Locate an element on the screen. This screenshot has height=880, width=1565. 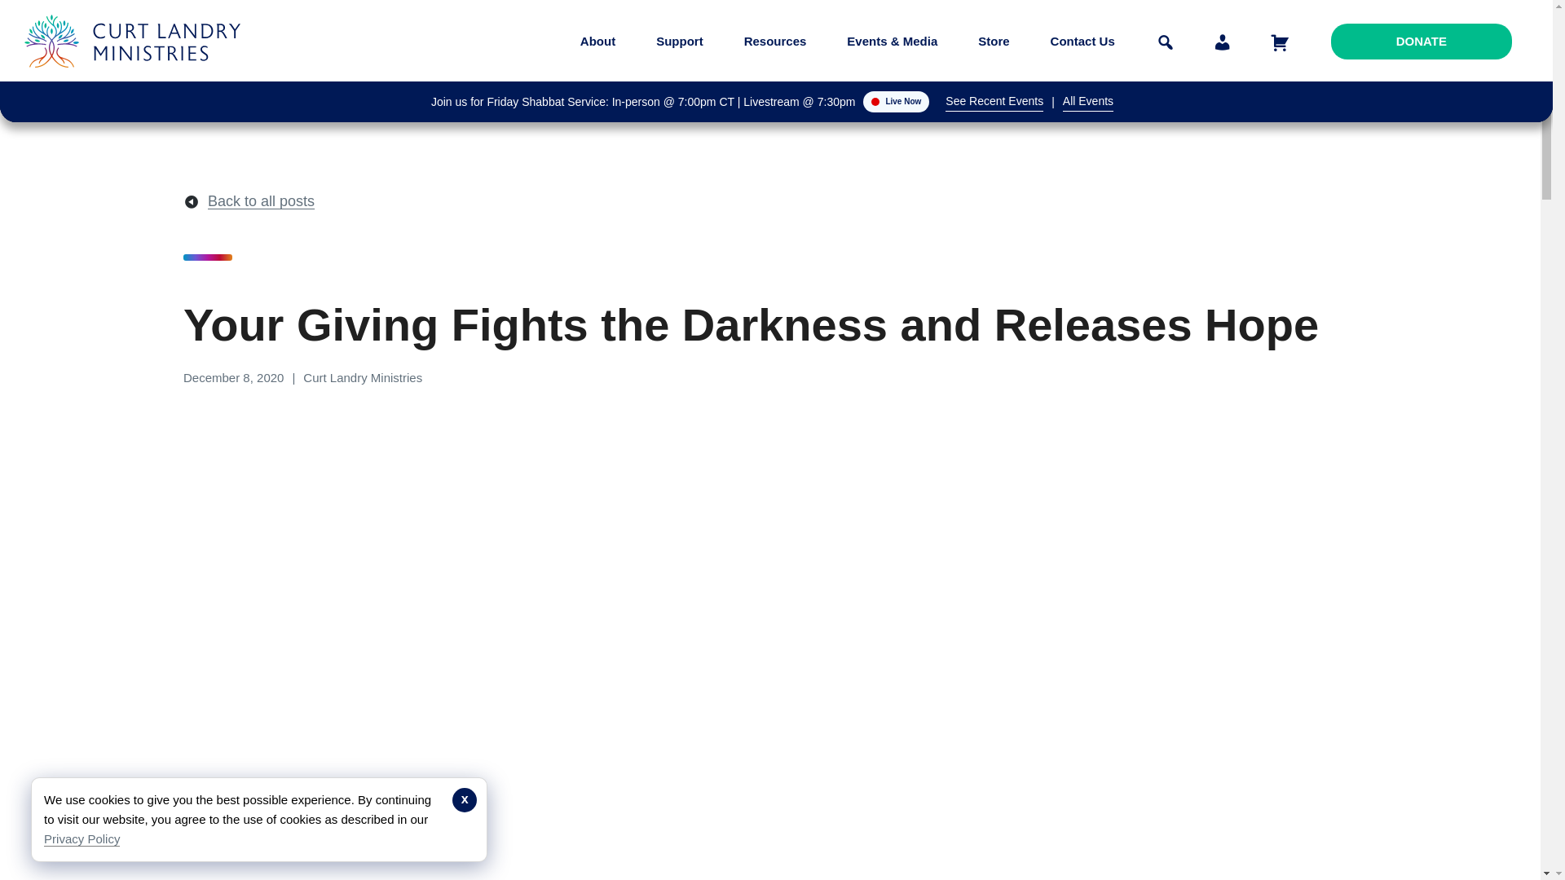
Curt Landry Ministries is located at coordinates (137, 80).